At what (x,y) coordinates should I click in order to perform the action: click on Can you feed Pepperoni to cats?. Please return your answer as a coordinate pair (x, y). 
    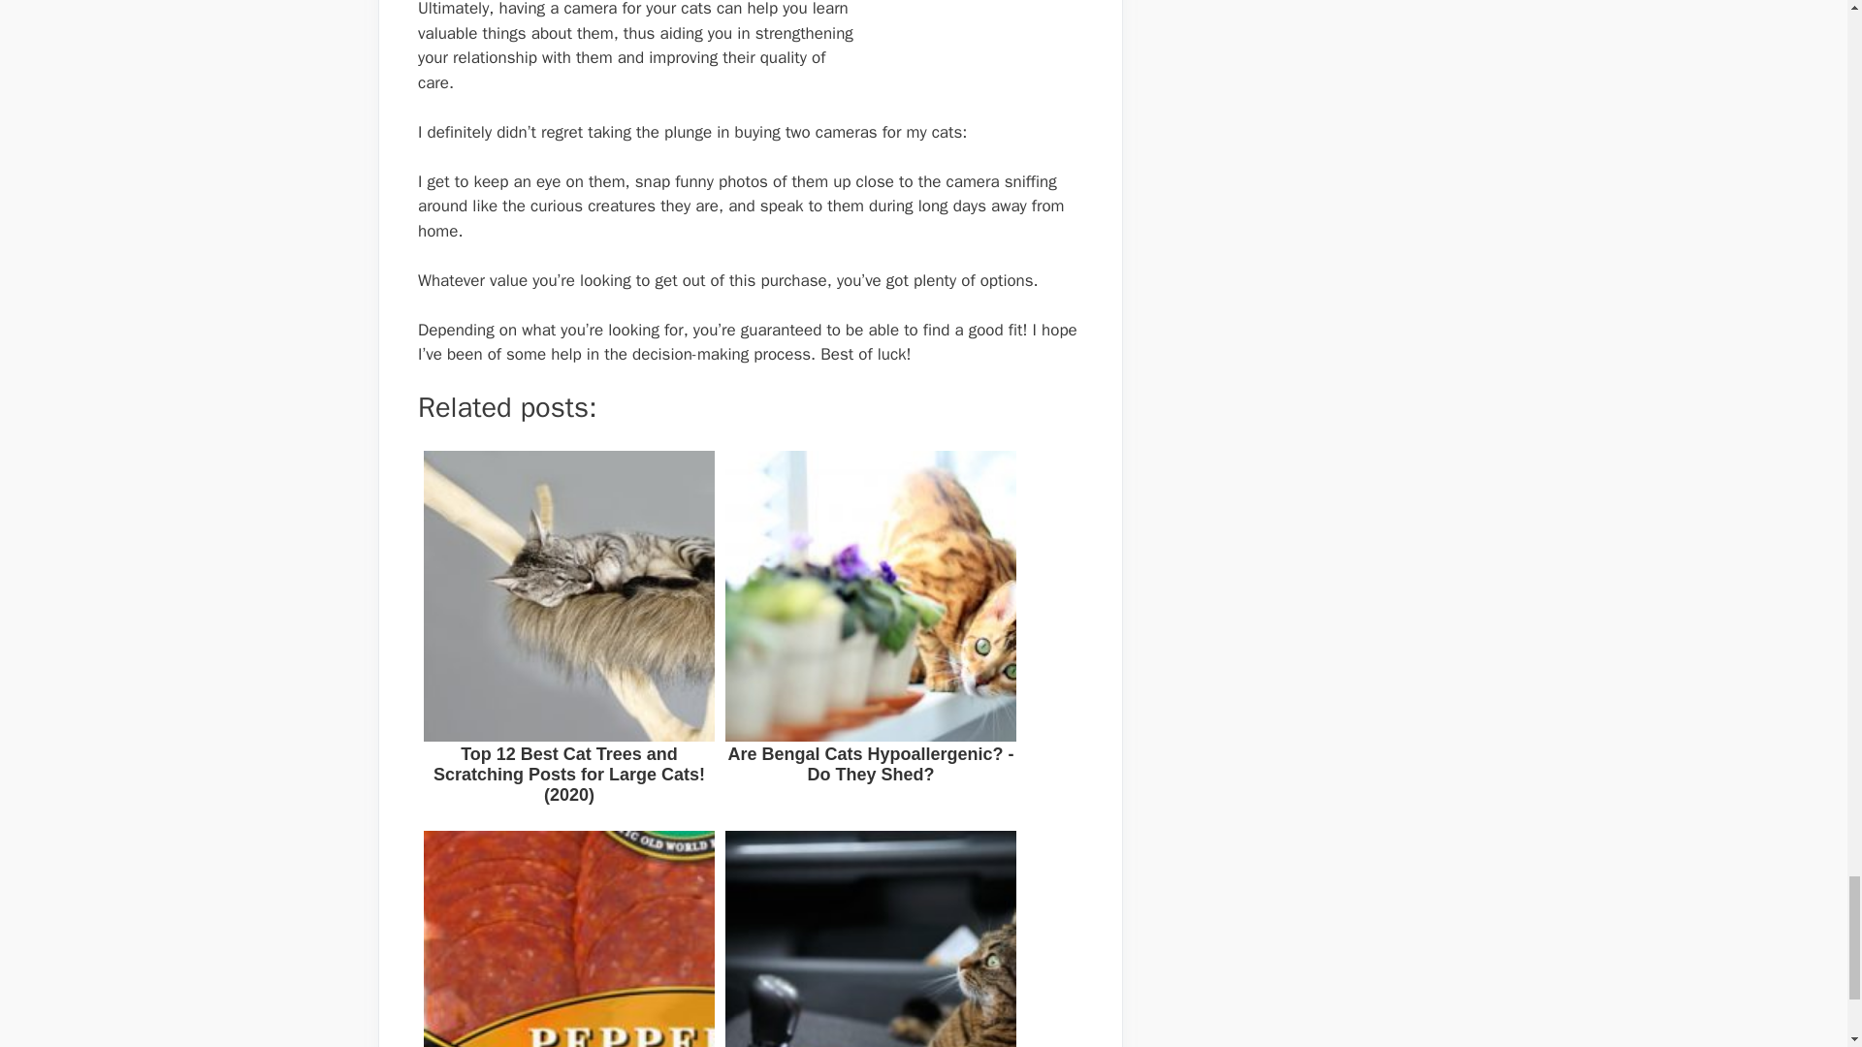
    Looking at the image, I should click on (568, 936).